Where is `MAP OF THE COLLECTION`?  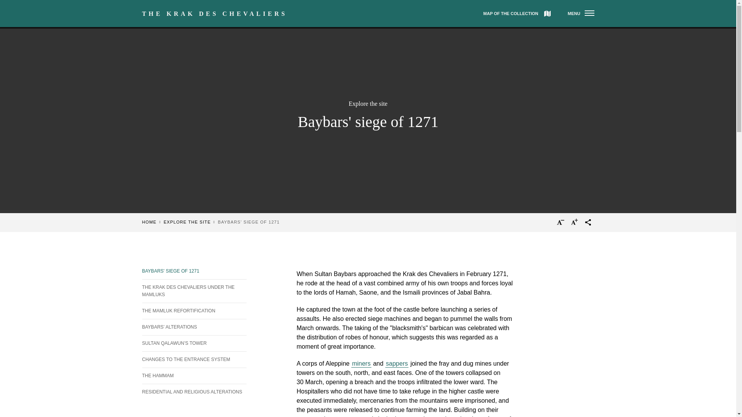 MAP OF THE COLLECTION is located at coordinates (517, 14).